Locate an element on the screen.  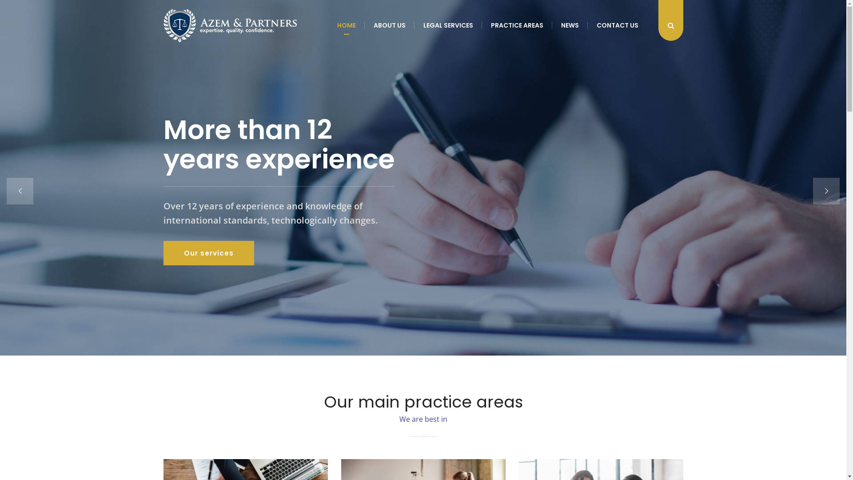
LEGAL SERVICES is located at coordinates (448, 25).